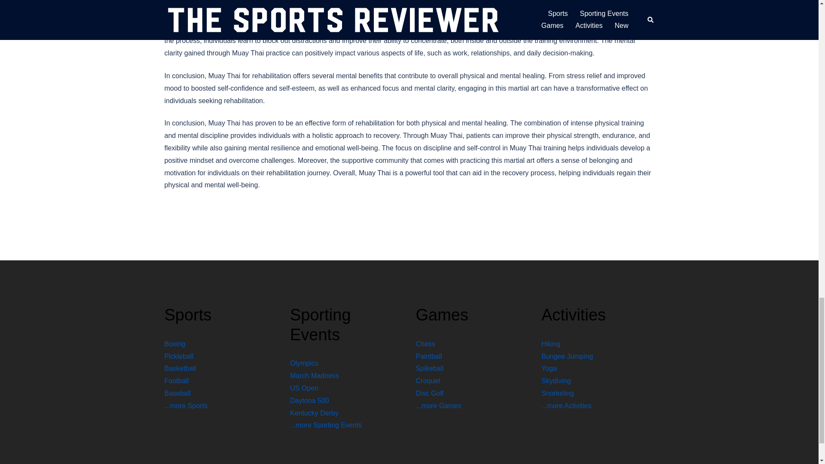 The image size is (825, 464). I want to click on ...more Activities, so click(566, 406).